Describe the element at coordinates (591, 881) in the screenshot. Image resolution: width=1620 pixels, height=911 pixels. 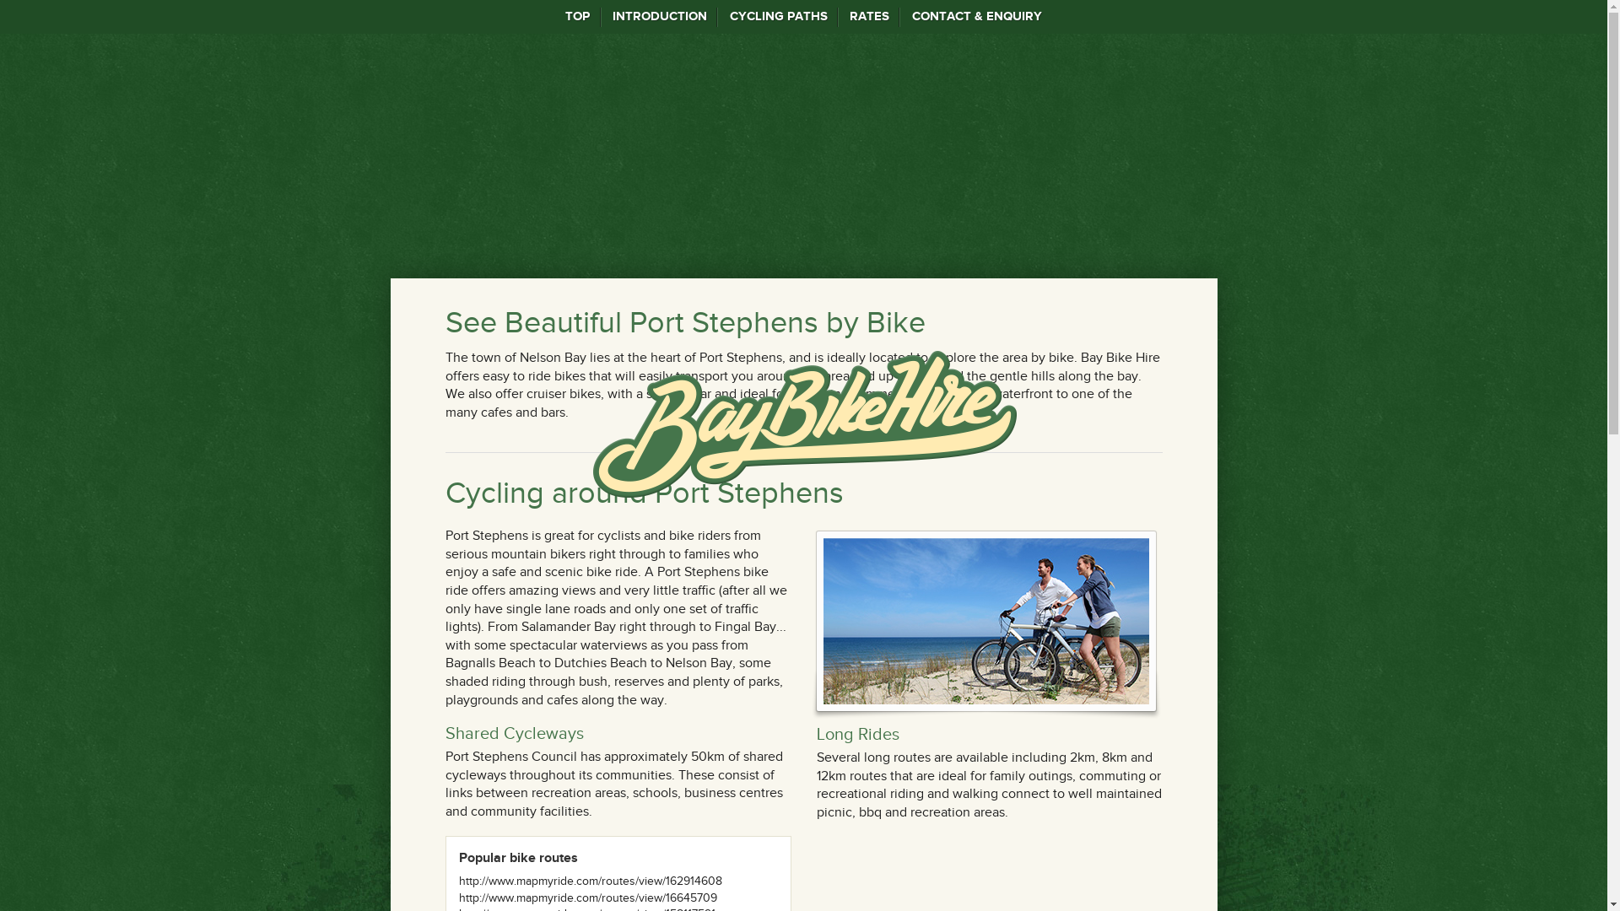
I see `http://www.mapmyride.com/routes/view/162914608` at that location.